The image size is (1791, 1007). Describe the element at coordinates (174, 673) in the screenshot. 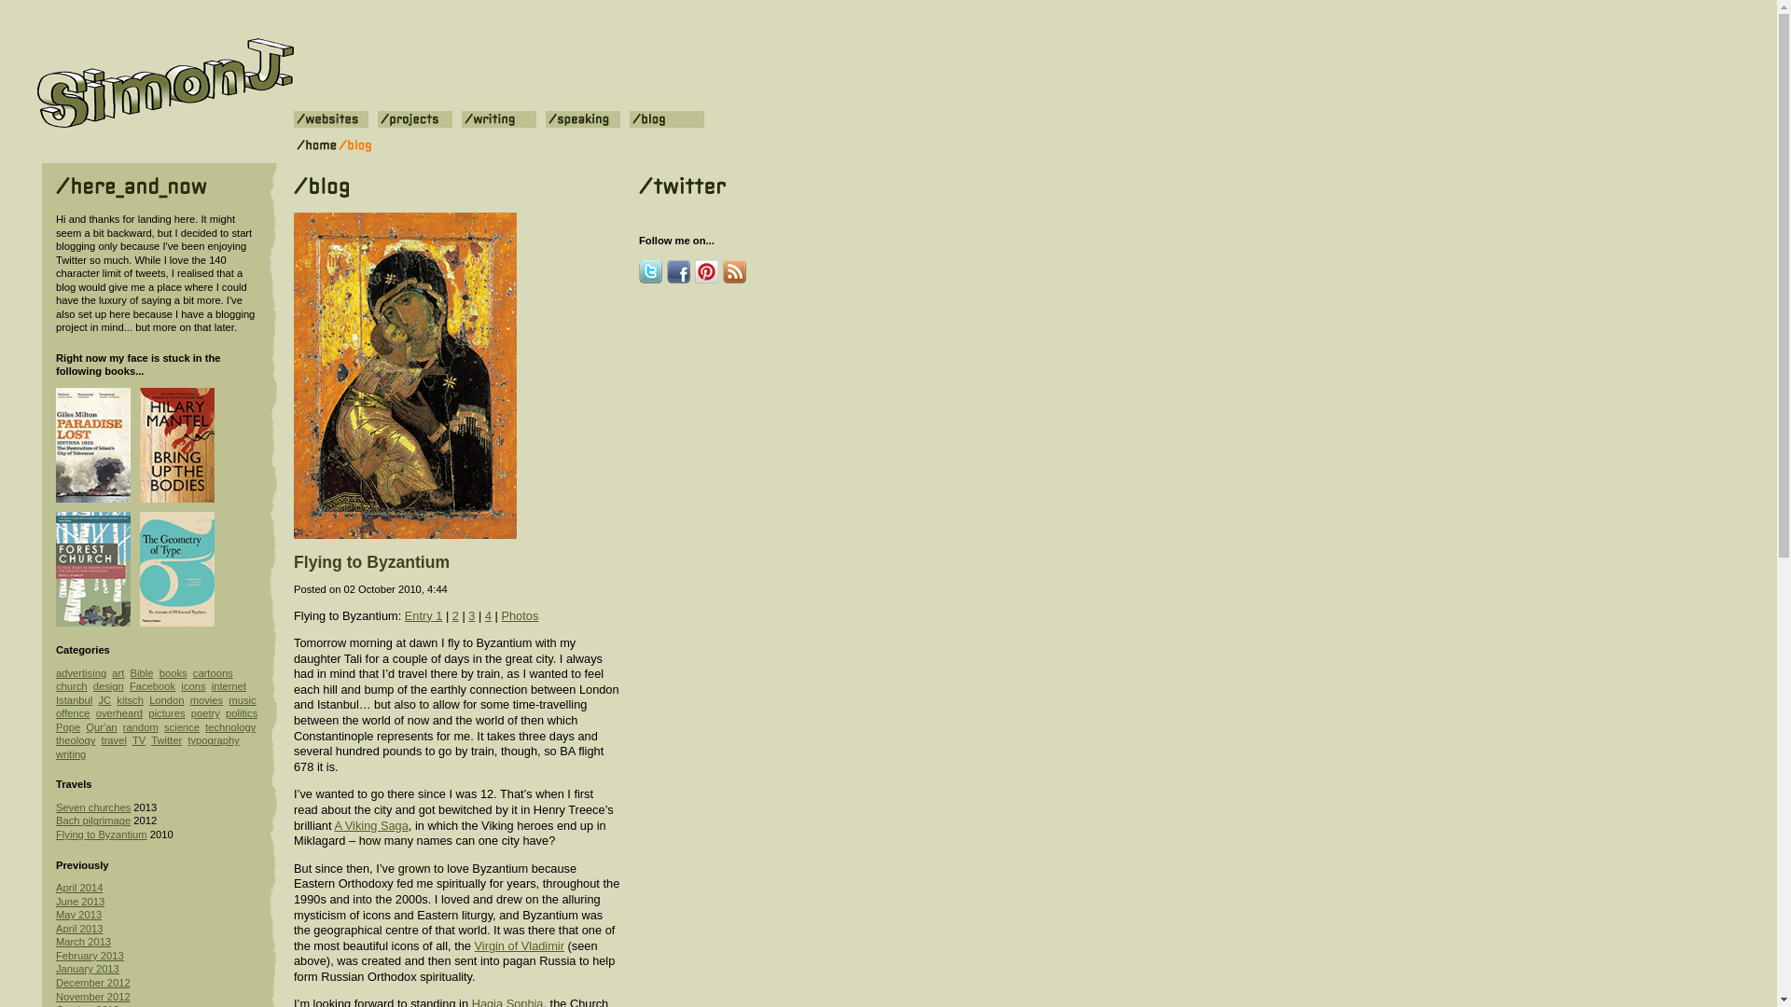

I see `books` at that location.